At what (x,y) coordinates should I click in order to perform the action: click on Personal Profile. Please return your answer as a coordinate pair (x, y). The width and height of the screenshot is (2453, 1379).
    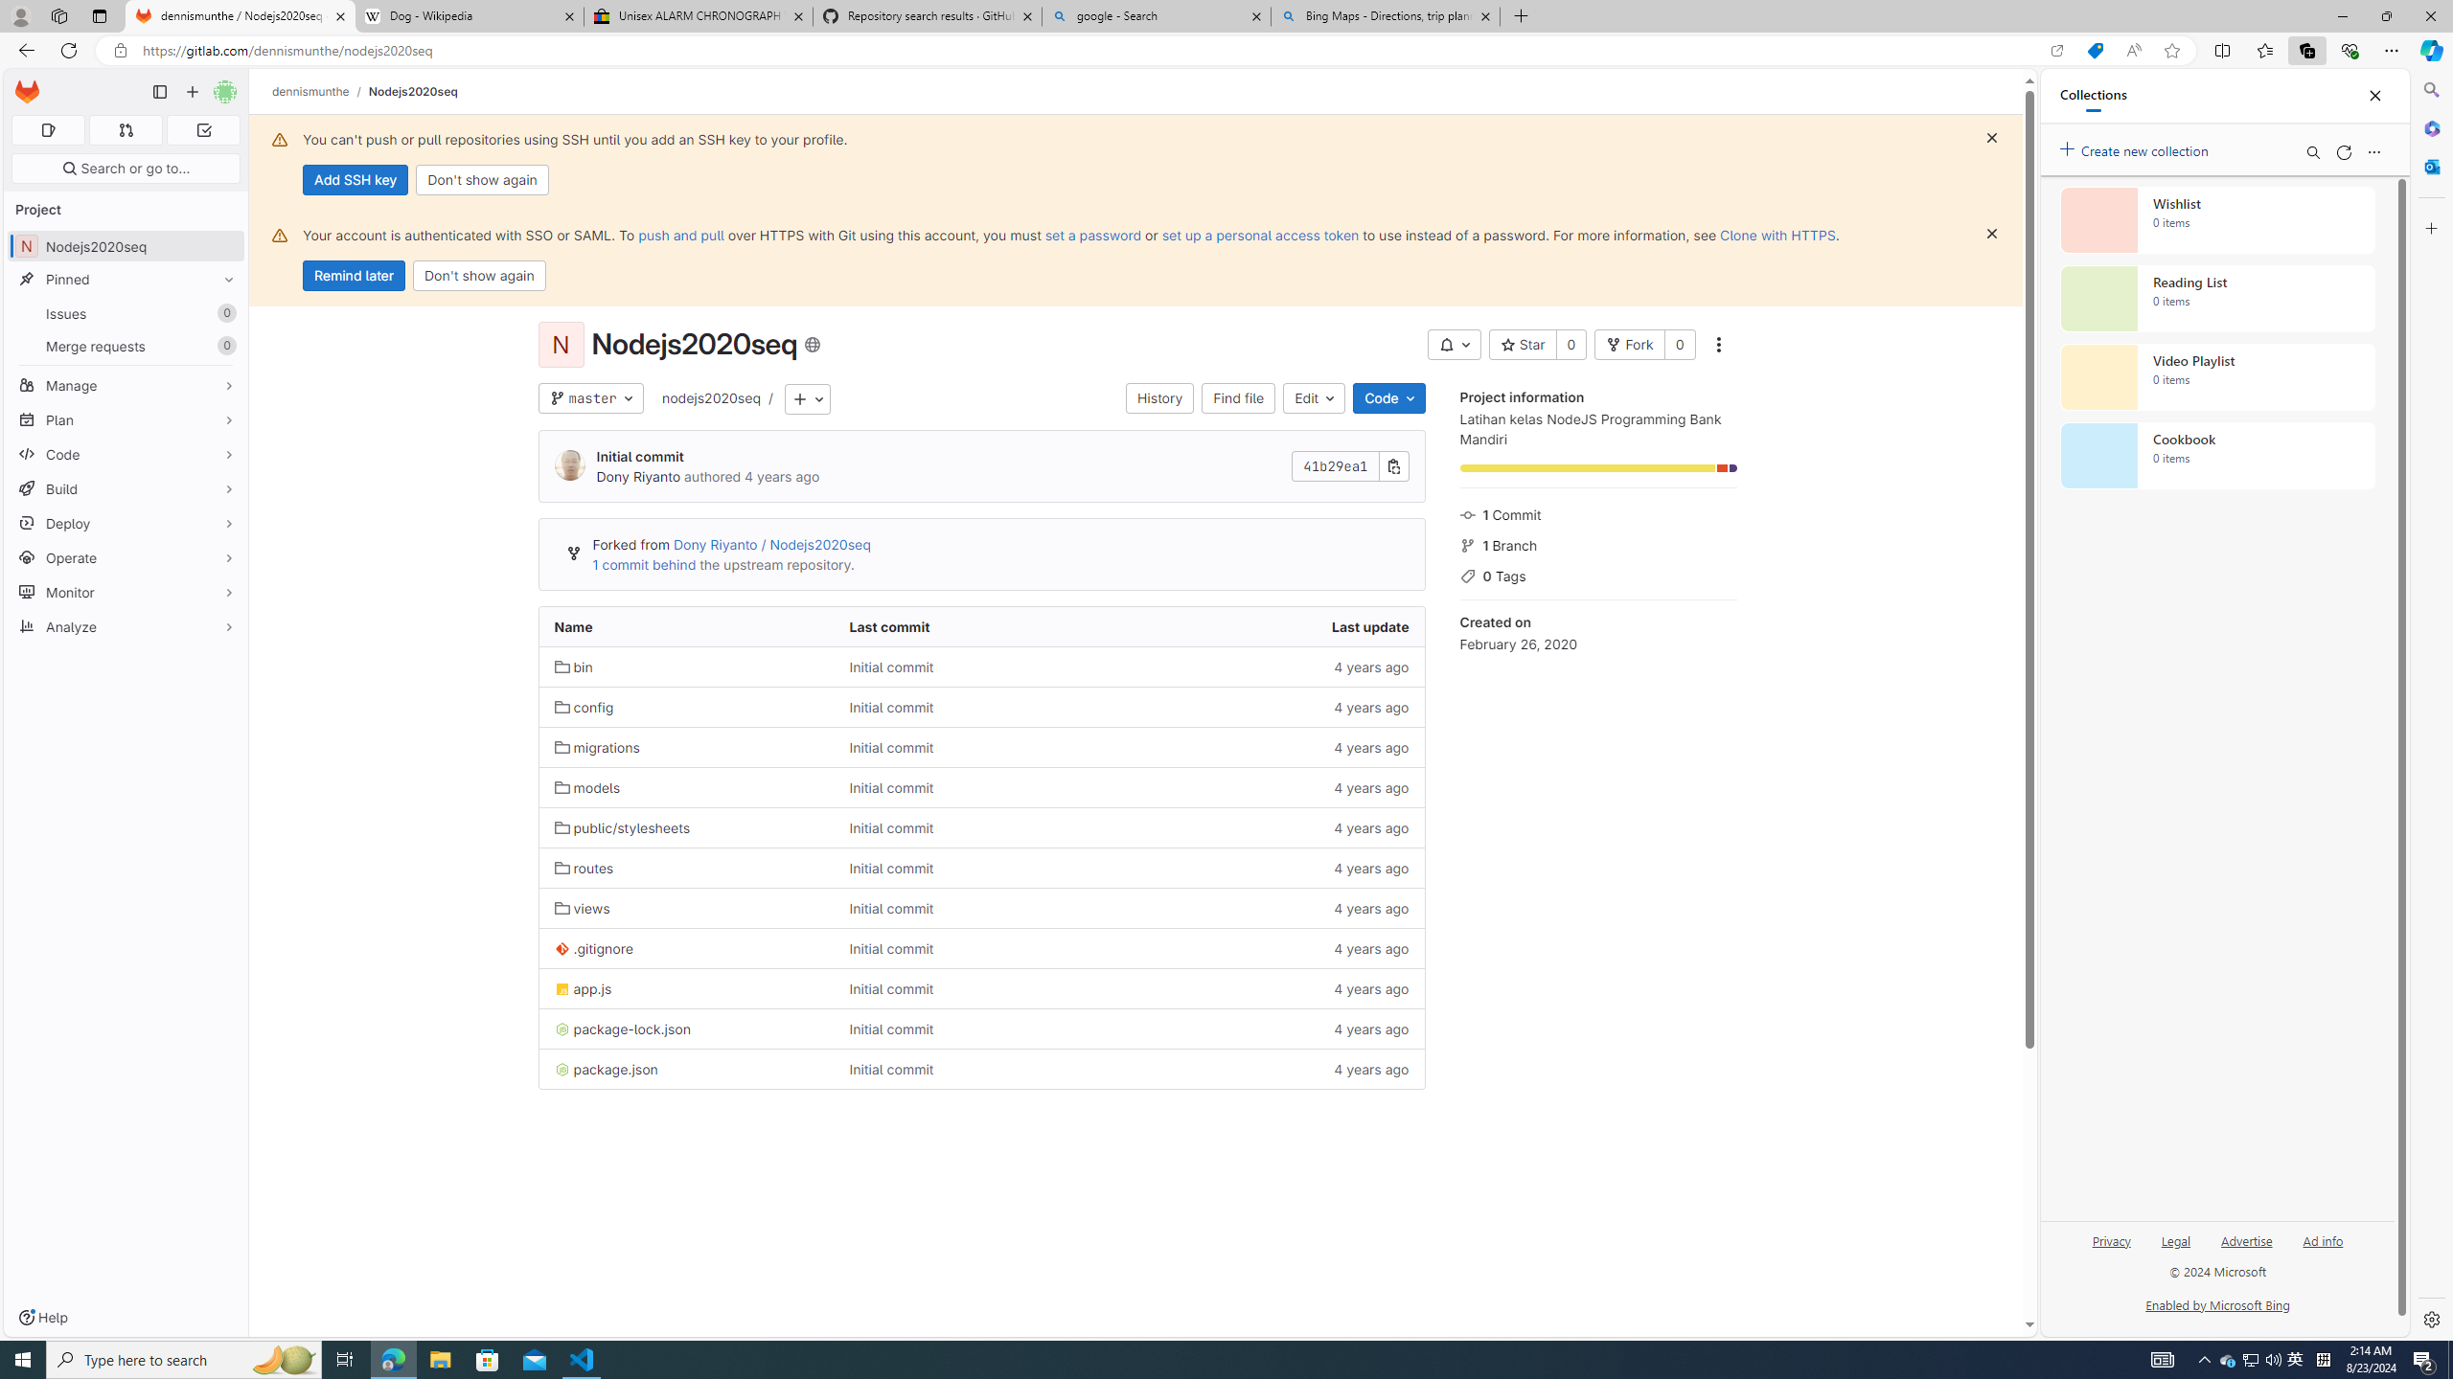
    Looking at the image, I should click on (20, 15).